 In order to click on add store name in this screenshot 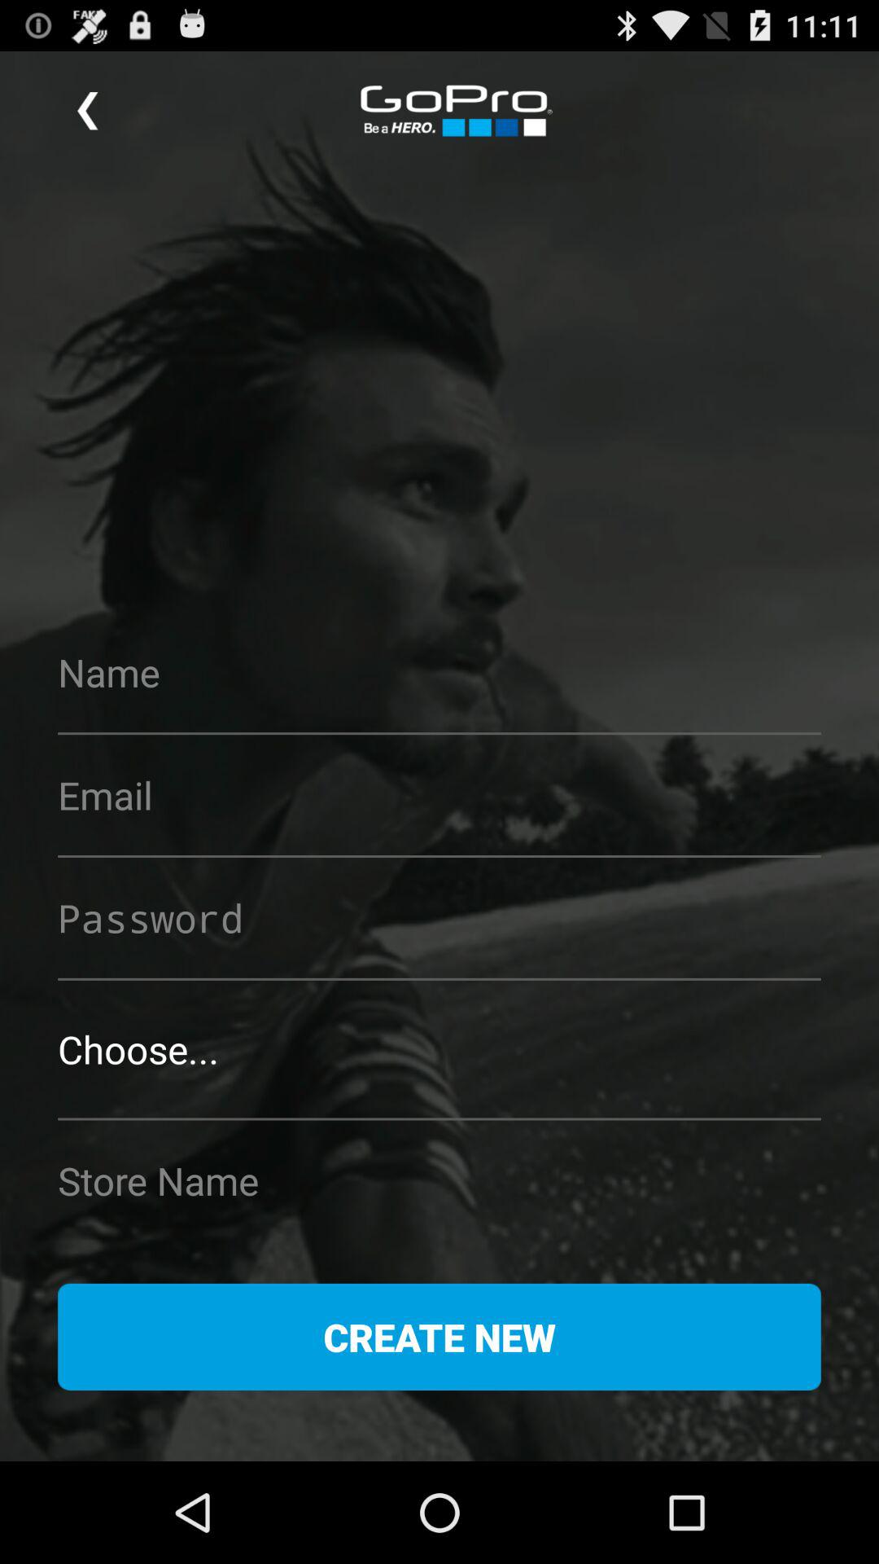, I will do `click(439, 1180)`.